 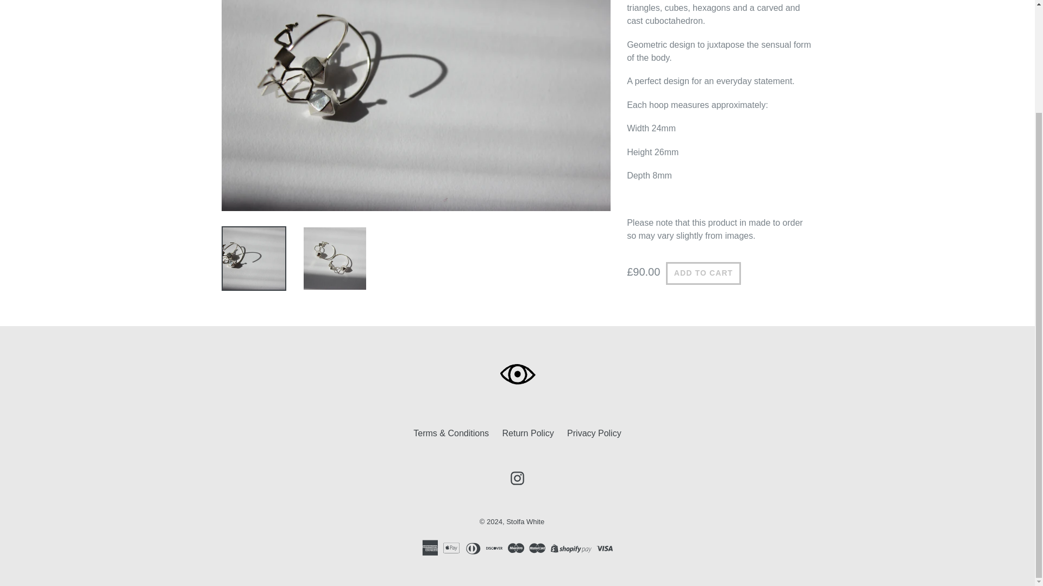 I want to click on Return Policy, so click(x=527, y=433).